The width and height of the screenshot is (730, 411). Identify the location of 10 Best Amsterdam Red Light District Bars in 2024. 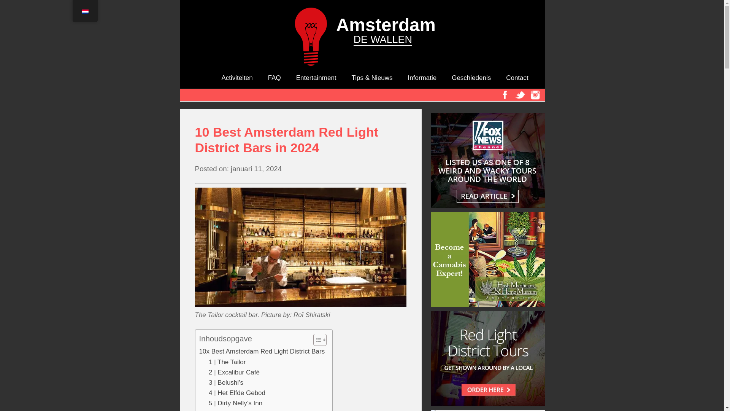
(300, 140).